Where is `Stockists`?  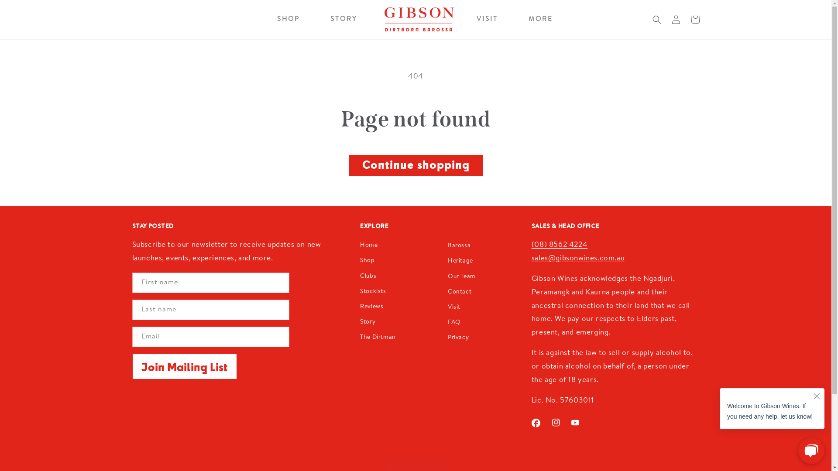
Stockists is located at coordinates (373, 292).